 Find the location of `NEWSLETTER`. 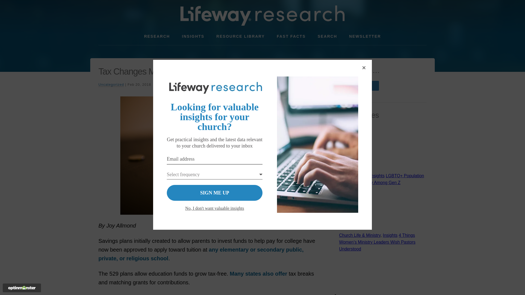

NEWSLETTER is located at coordinates (365, 36).